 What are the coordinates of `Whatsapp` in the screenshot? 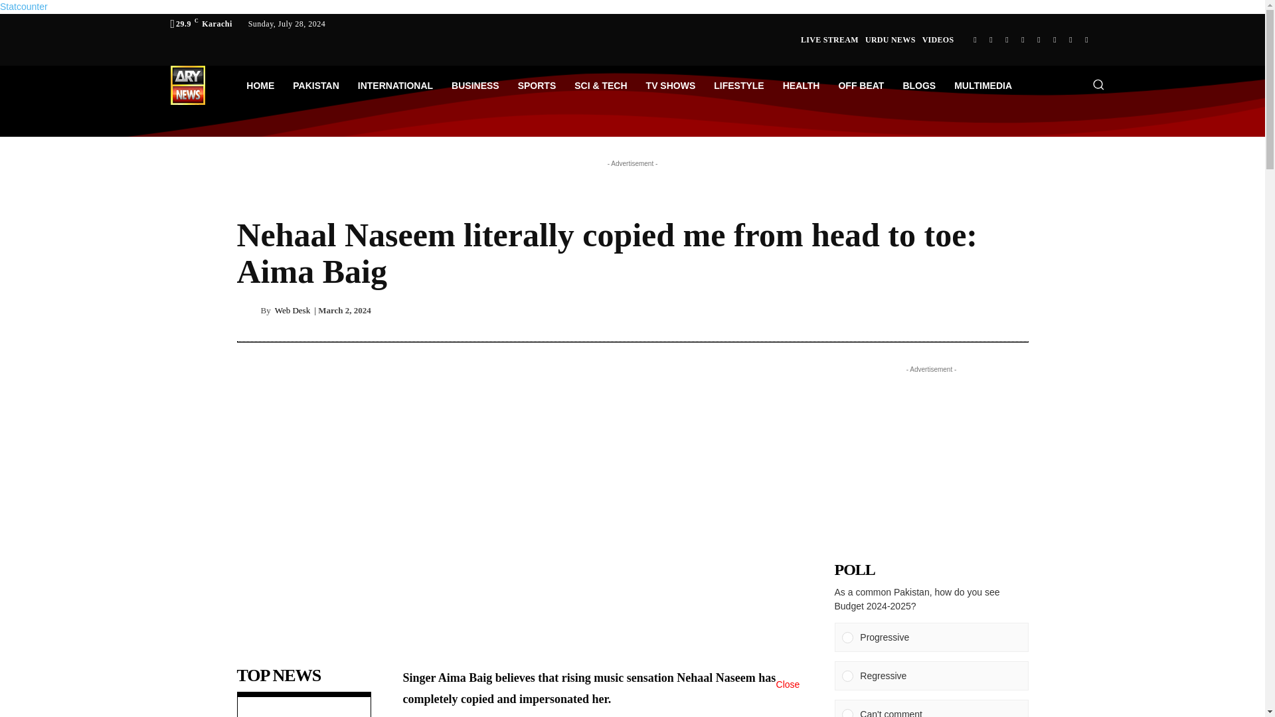 It's located at (991, 40).